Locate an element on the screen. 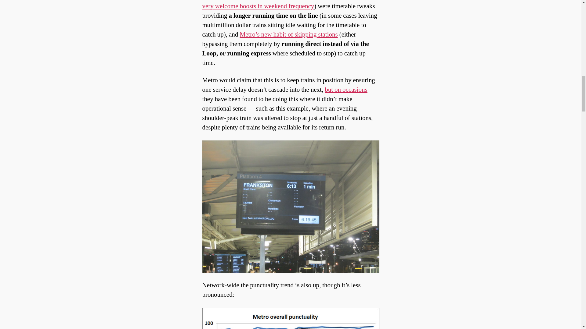 This screenshot has width=586, height=329. metro-punc by Daniel Bowen, on Flickr is located at coordinates (291, 318).